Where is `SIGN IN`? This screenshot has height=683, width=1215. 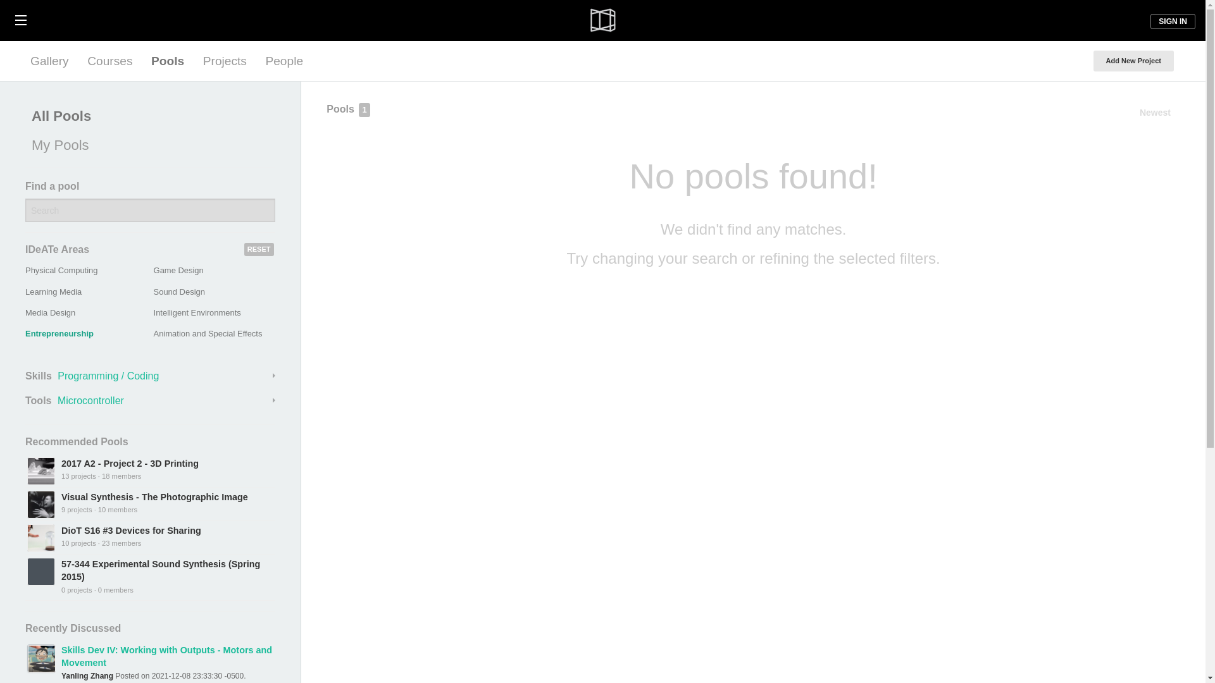
SIGN IN is located at coordinates (1173, 22).